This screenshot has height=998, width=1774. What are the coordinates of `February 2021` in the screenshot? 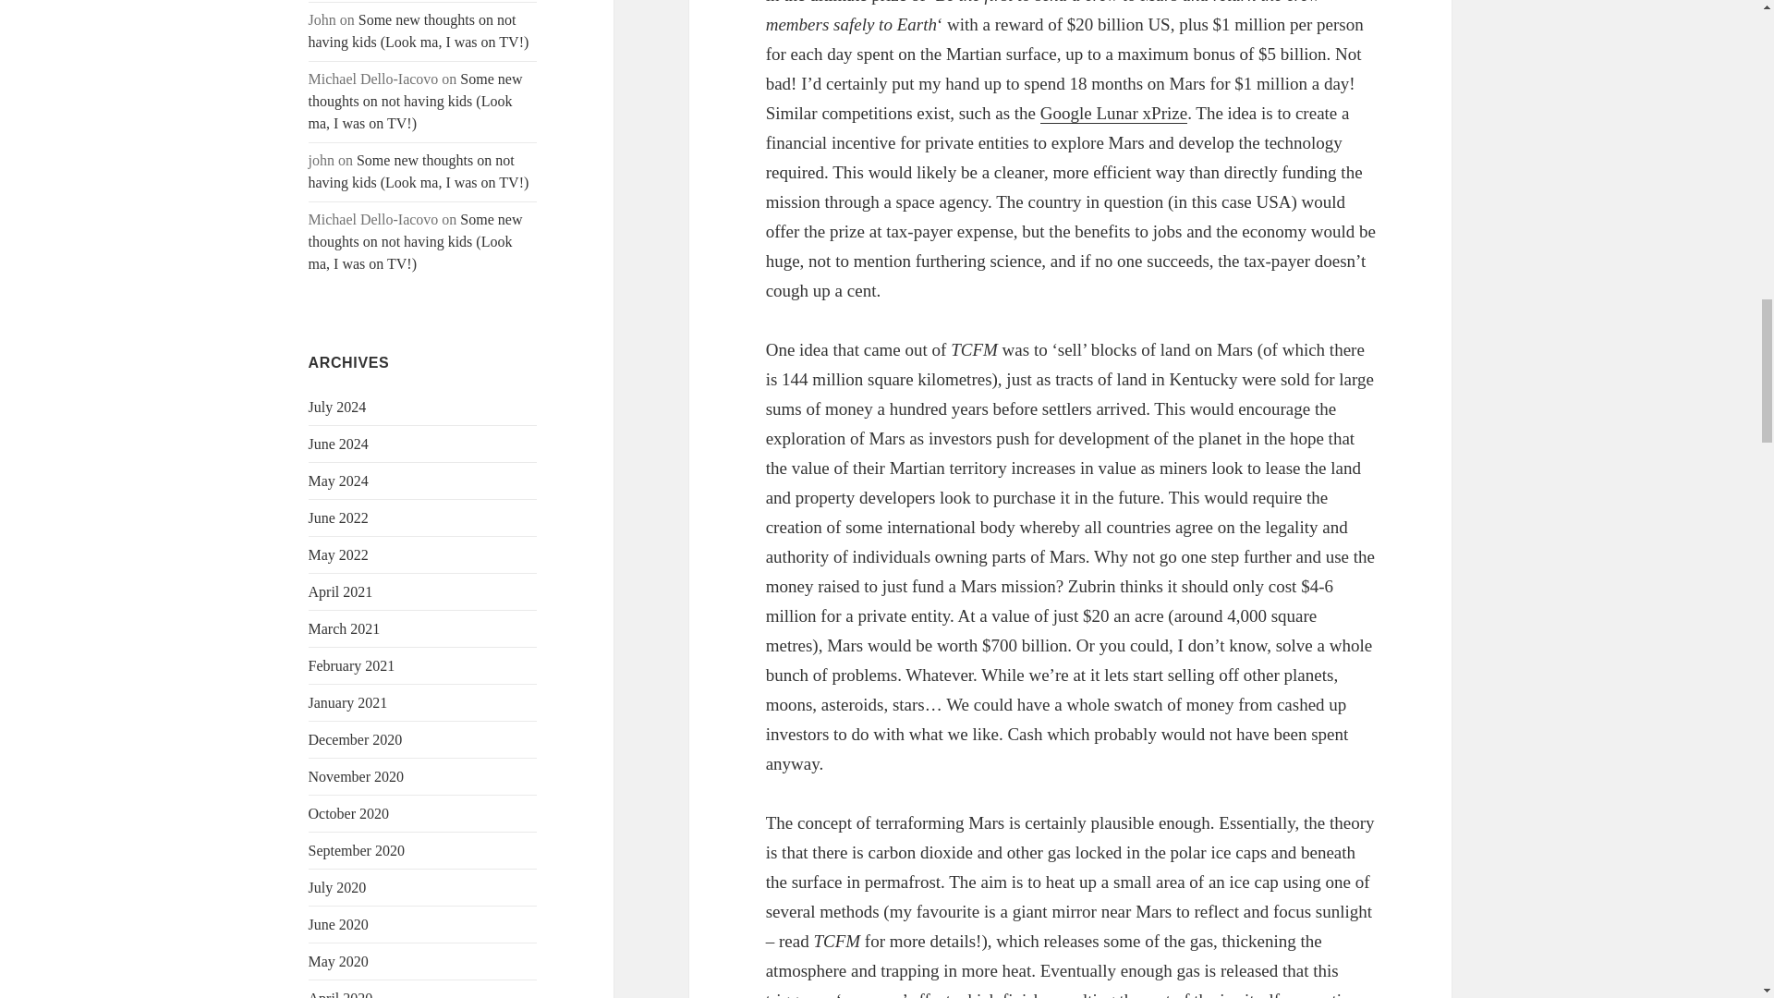 It's located at (352, 665).